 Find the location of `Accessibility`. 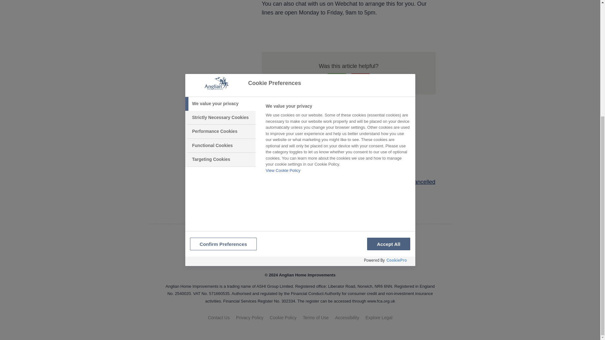

Accessibility is located at coordinates (300, 75).